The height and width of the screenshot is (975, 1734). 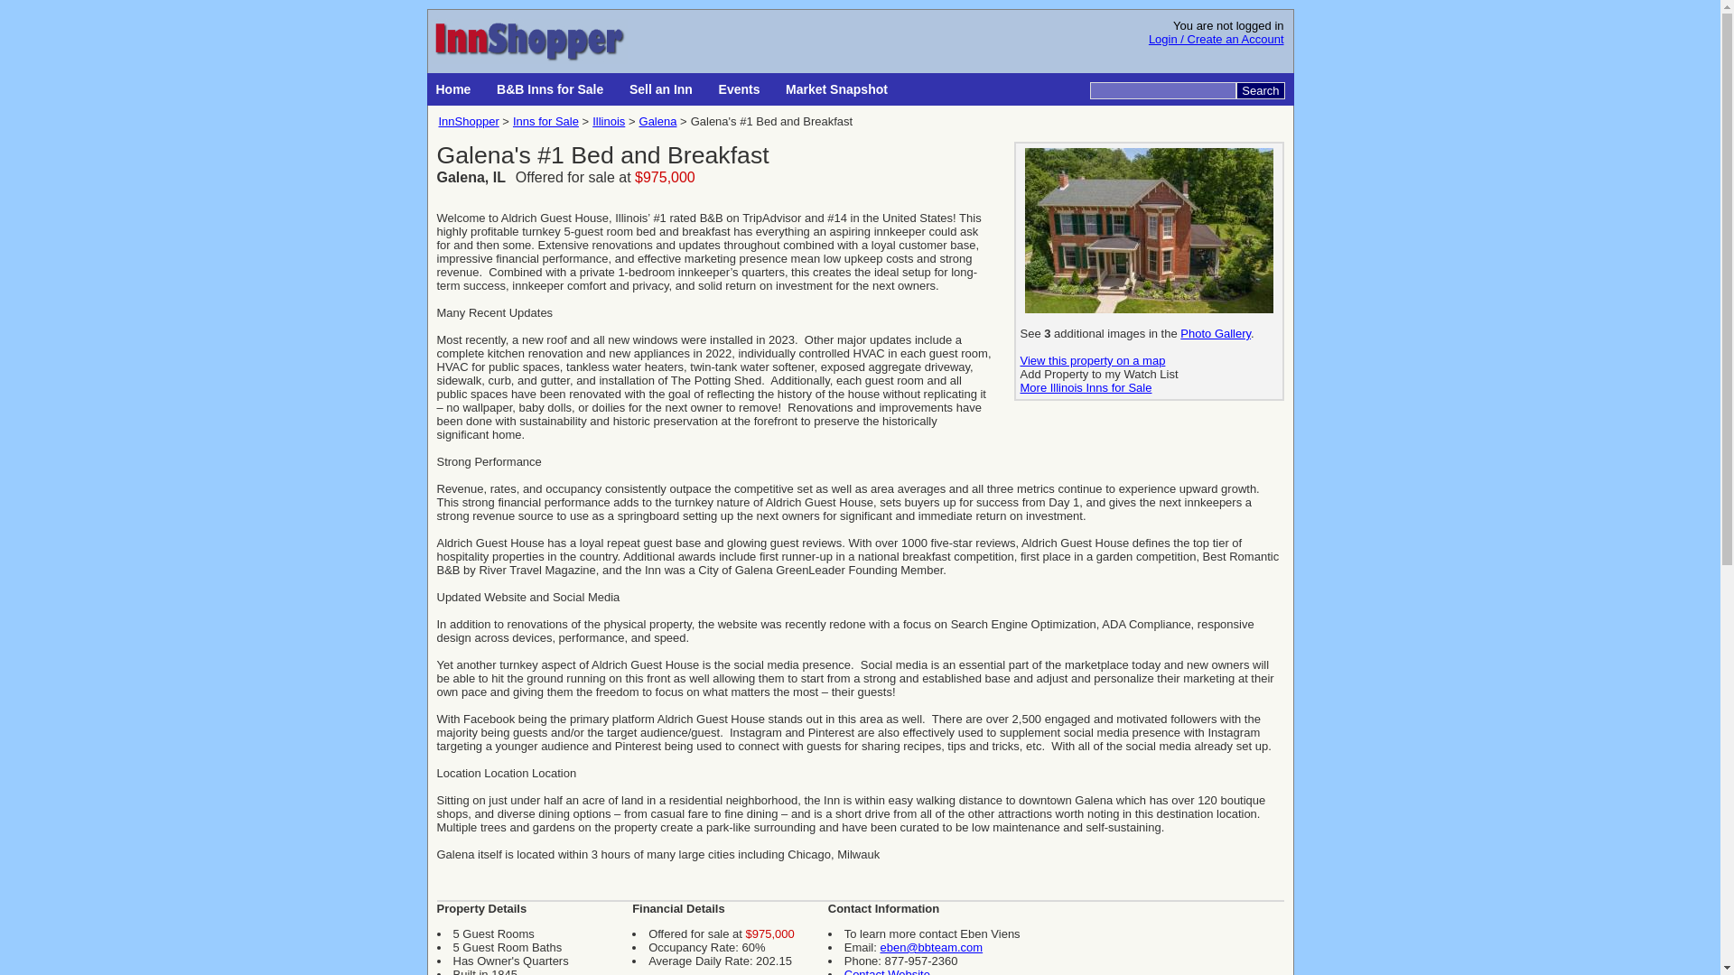 What do you see at coordinates (658, 121) in the screenshot?
I see `Galena` at bounding box center [658, 121].